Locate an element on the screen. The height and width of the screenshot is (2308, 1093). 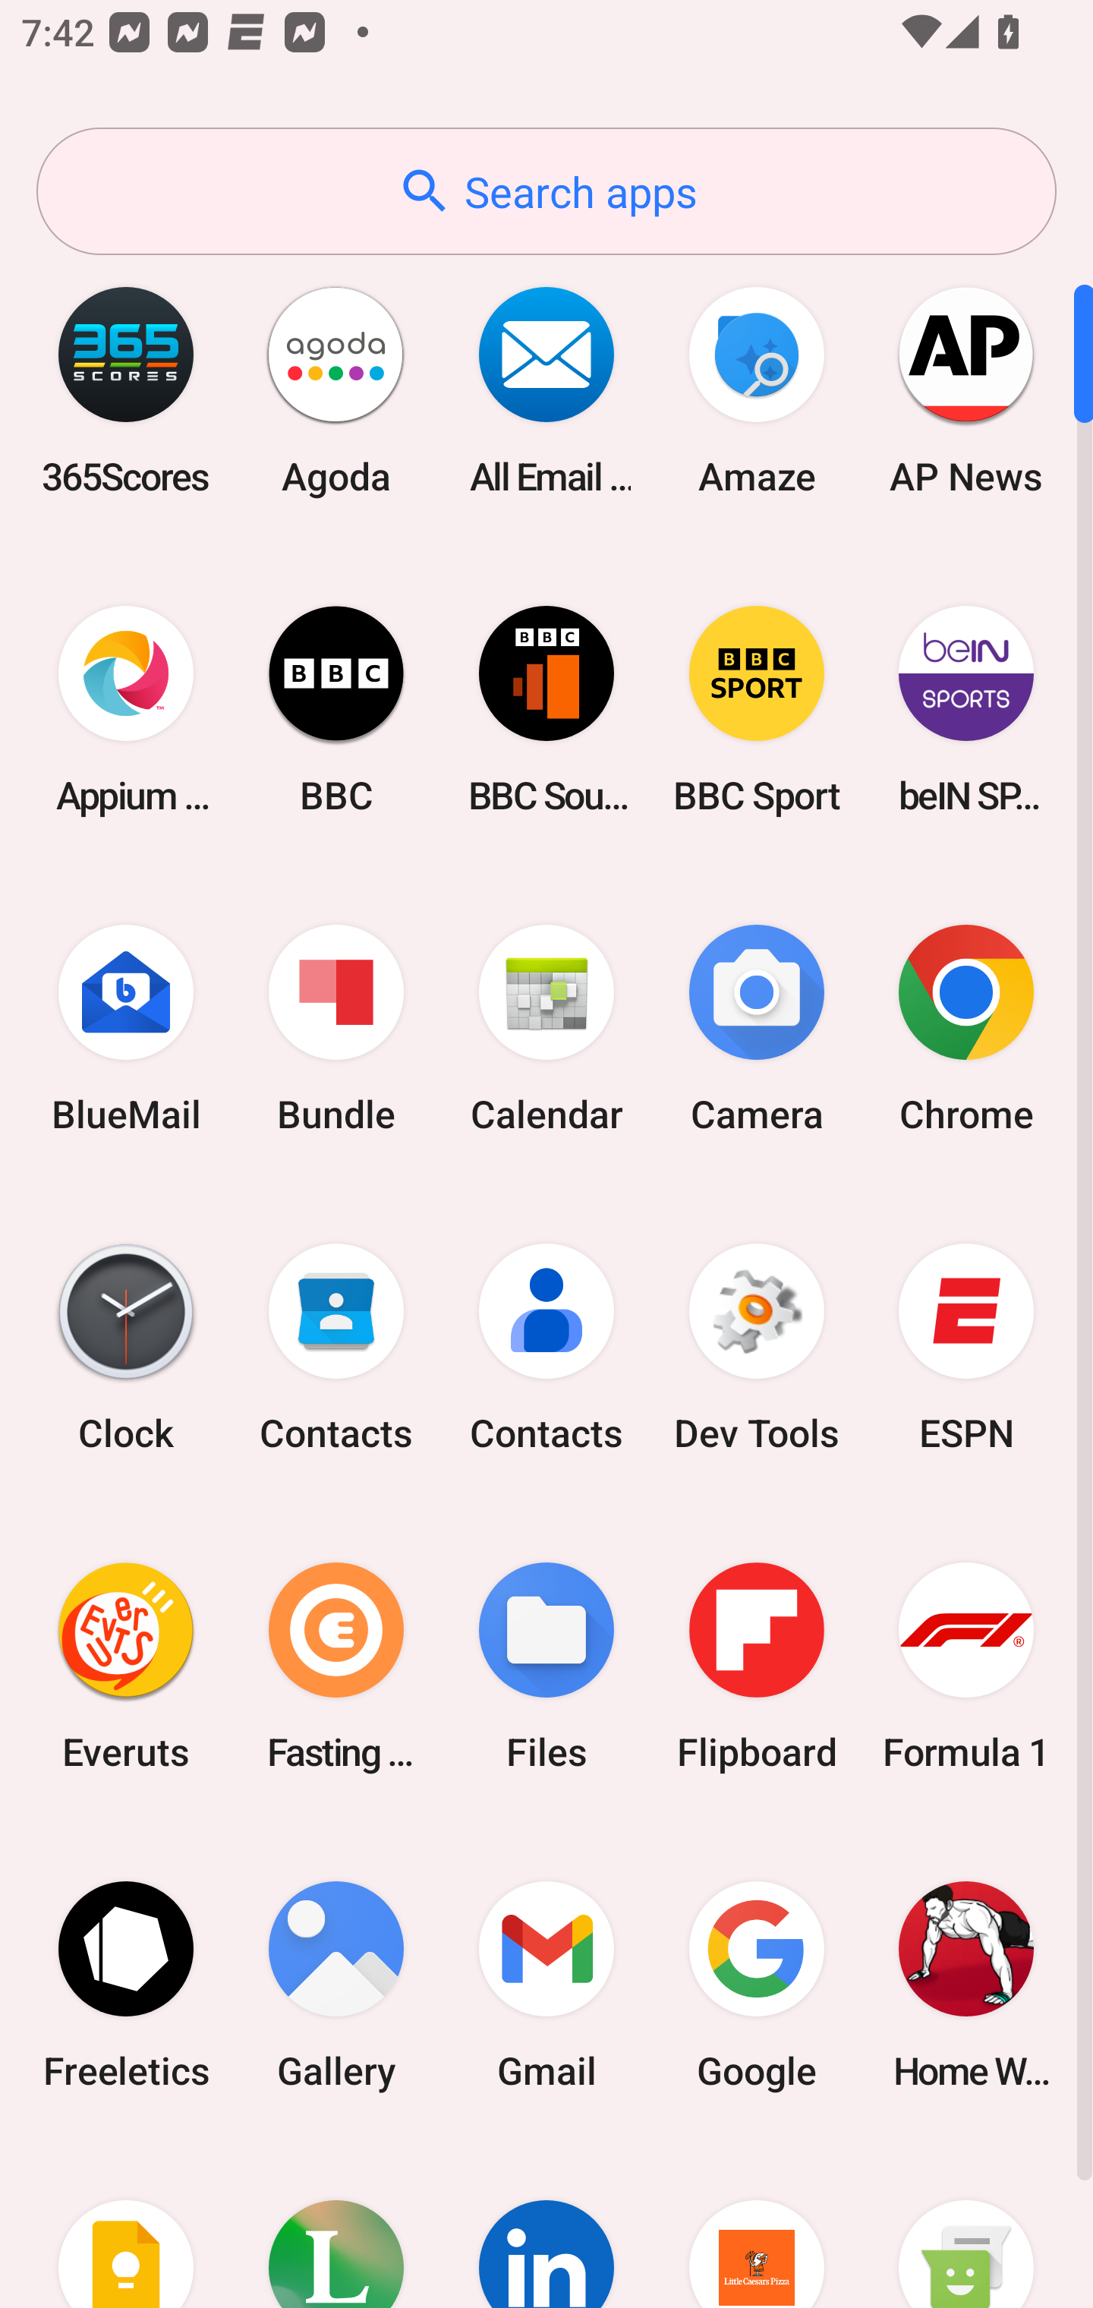
Calendar is located at coordinates (546, 1029).